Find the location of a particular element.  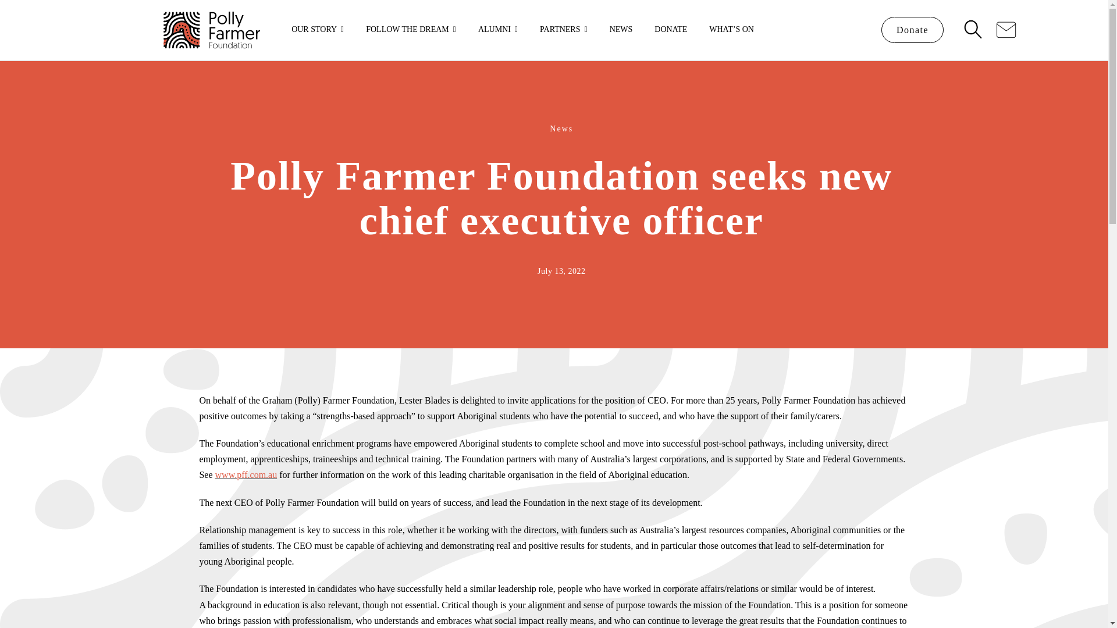

DONATE is located at coordinates (670, 30).